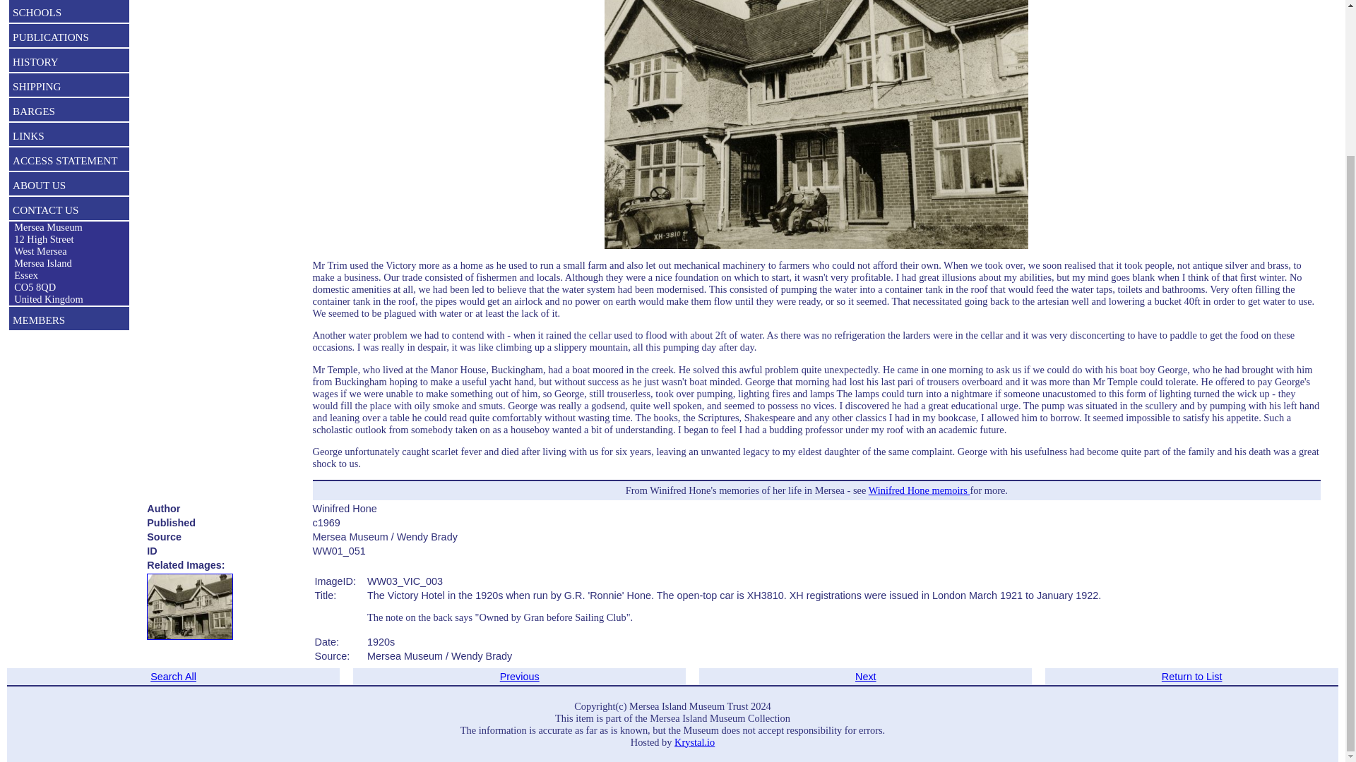  What do you see at coordinates (69, 14) in the screenshot?
I see `SCHOOLS` at bounding box center [69, 14].